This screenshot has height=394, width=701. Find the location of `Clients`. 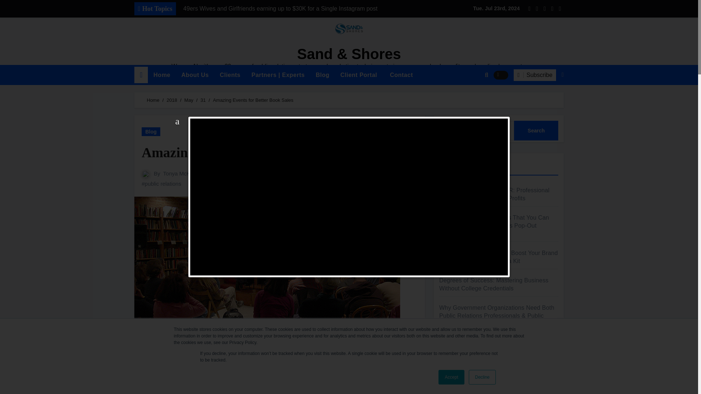

Clients is located at coordinates (230, 75).